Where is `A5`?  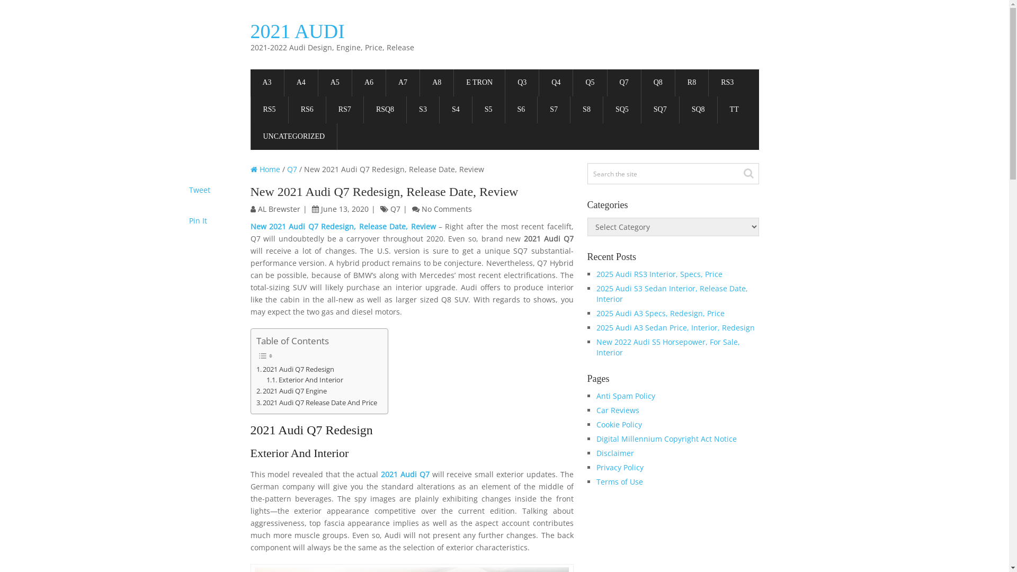 A5 is located at coordinates (335, 83).